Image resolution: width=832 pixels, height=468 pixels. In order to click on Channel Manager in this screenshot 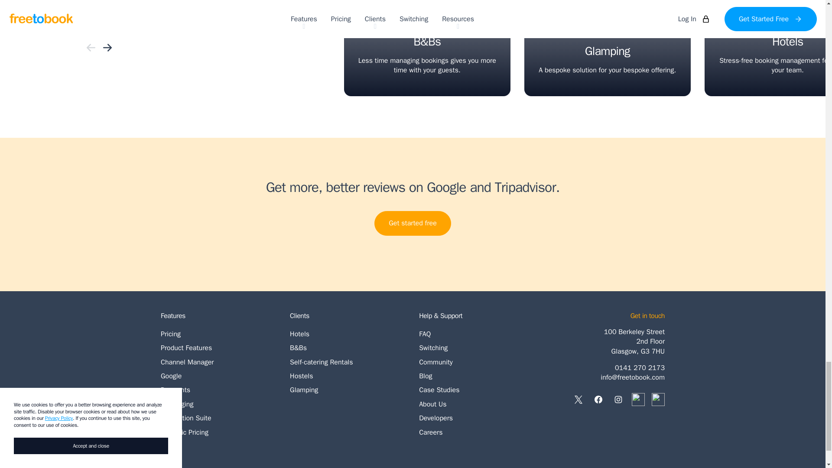, I will do `click(218, 376)`.